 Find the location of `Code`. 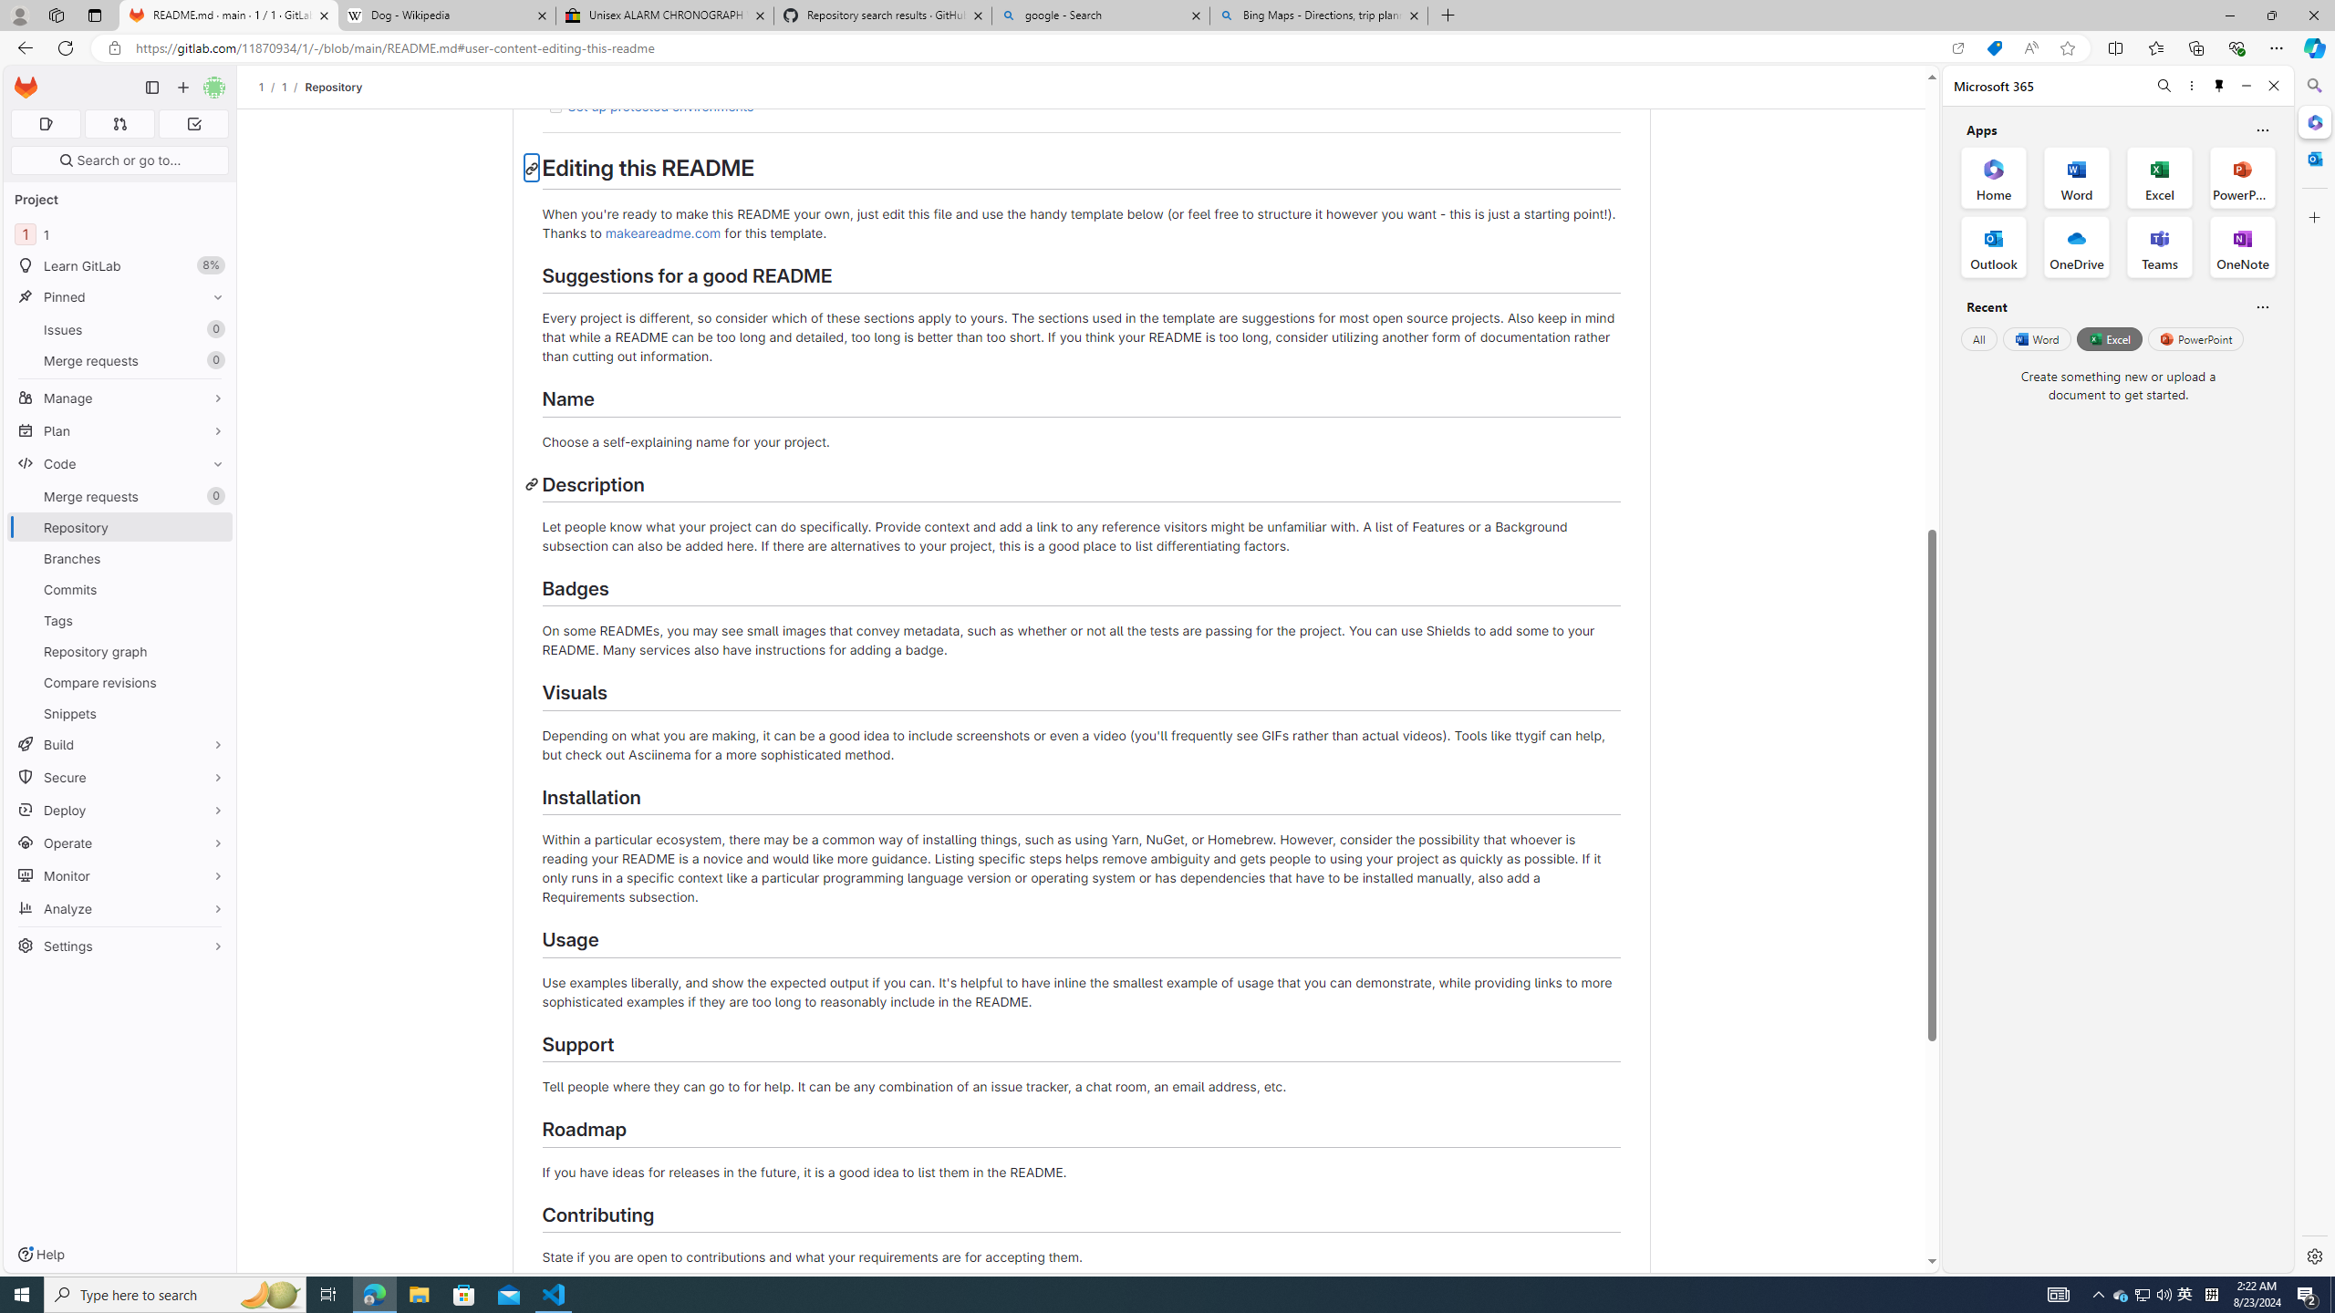

Code is located at coordinates (120, 463).